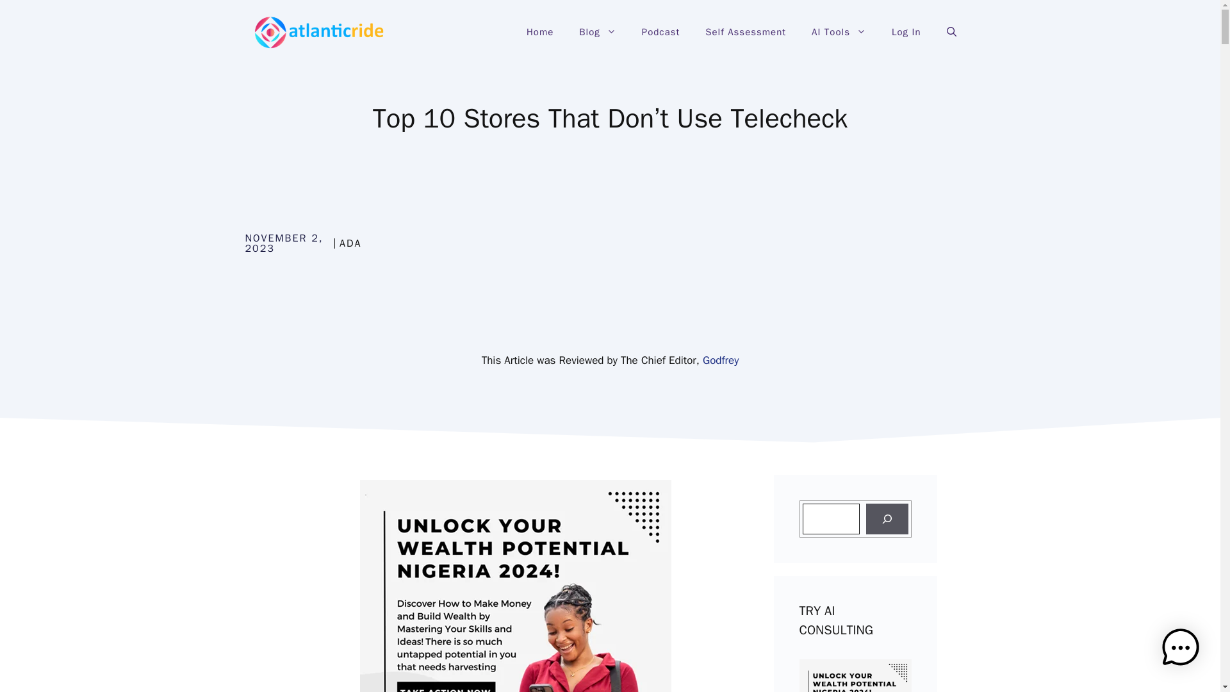  Describe the element at coordinates (745, 32) in the screenshot. I see `Self Assessment` at that location.